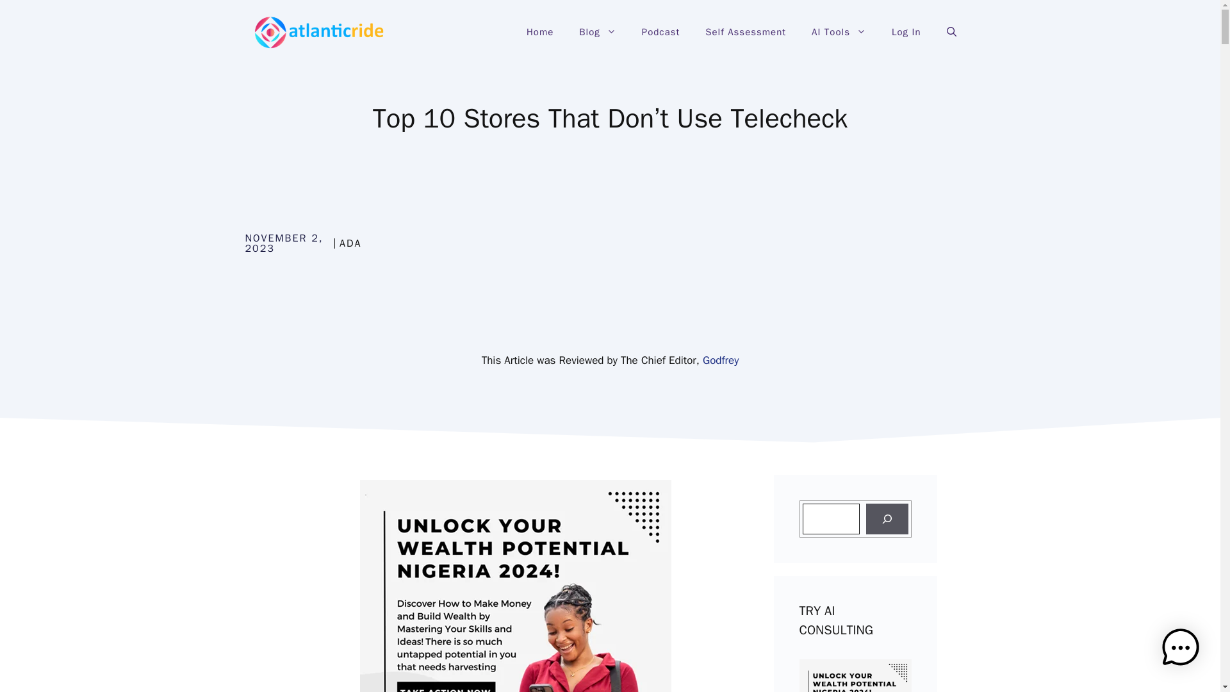  Describe the element at coordinates (745, 32) in the screenshot. I see `Self Assessment` at that location.